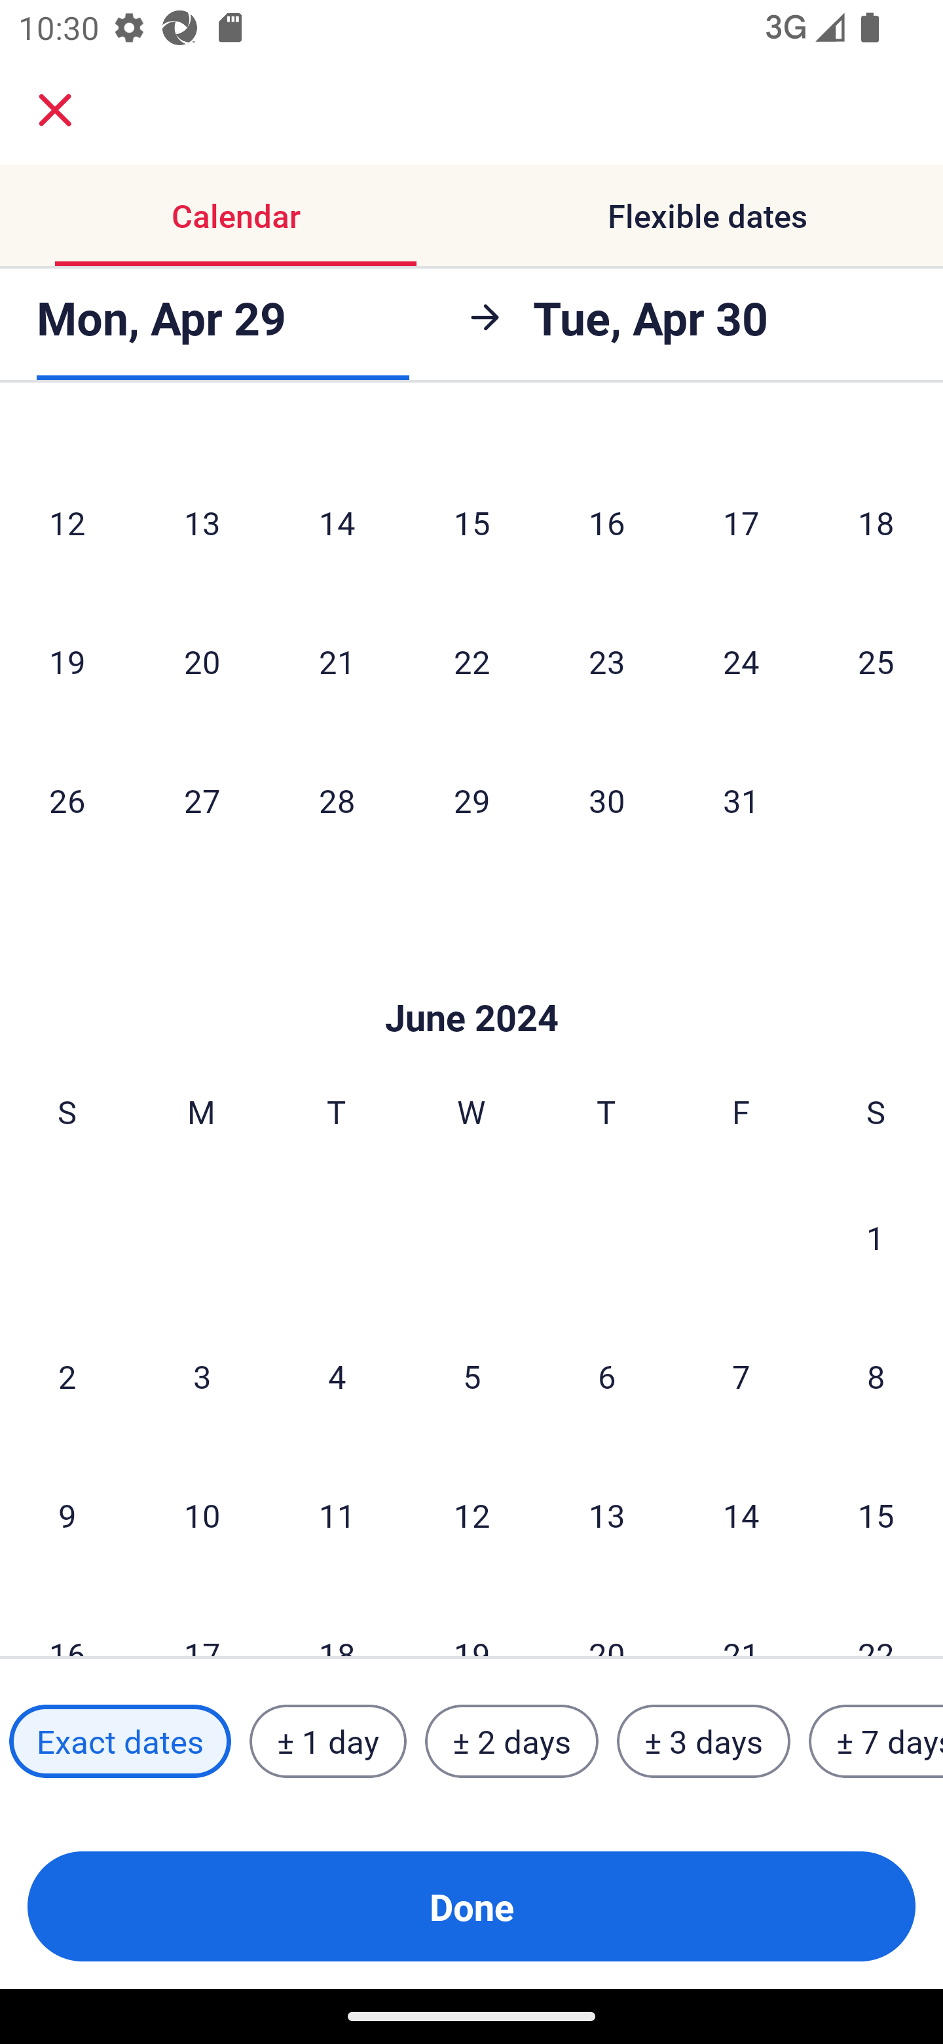 The width and height of the screenshot is (943, 2044). I want to click on 26 Sunday, May 26, 2024, so click(67, 800).